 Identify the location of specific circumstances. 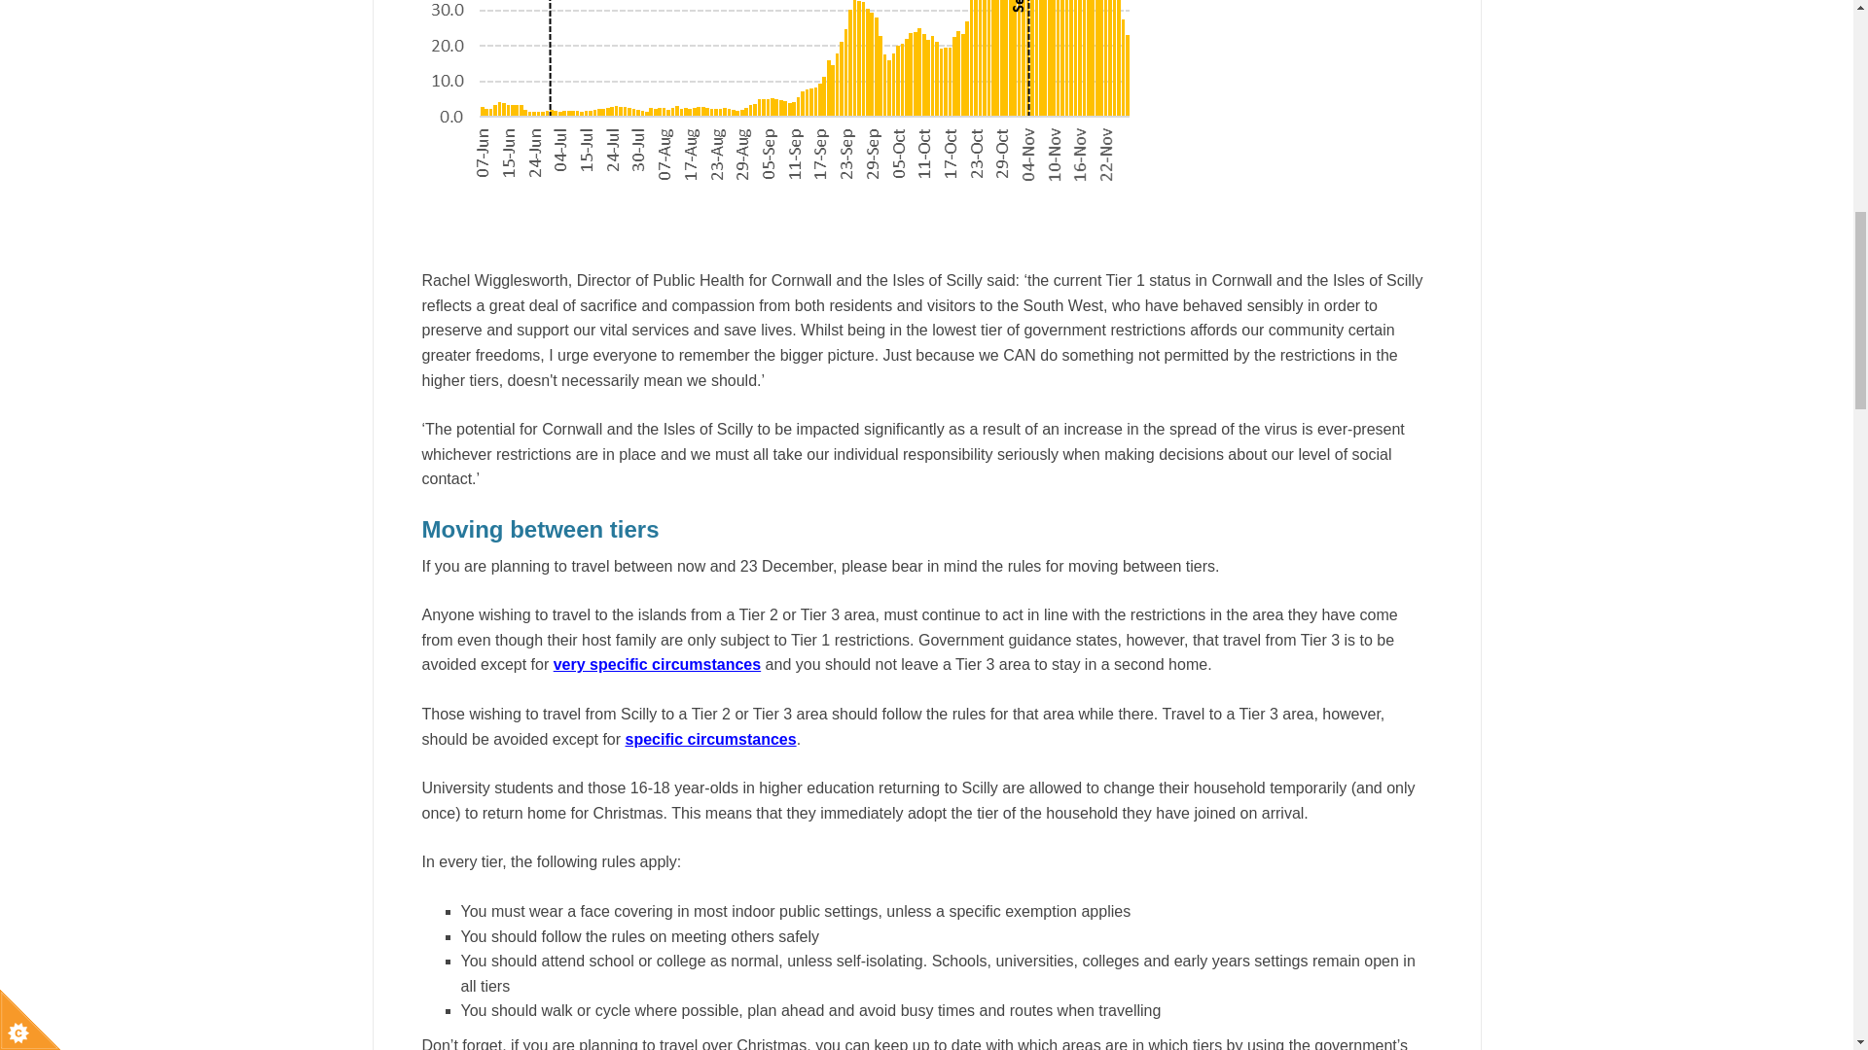
(711, 739).